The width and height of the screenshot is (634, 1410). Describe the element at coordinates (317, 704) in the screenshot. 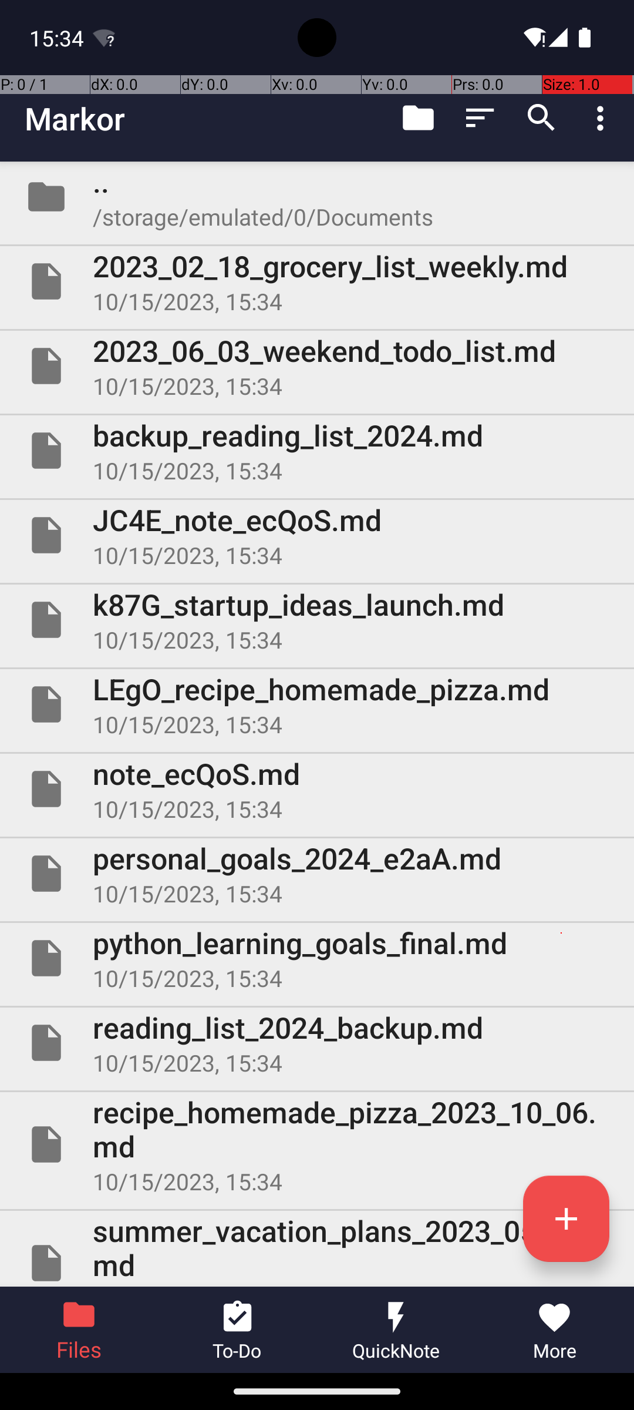

I see `File LEgO_recipe_homemade_pizza.md ` at that location.